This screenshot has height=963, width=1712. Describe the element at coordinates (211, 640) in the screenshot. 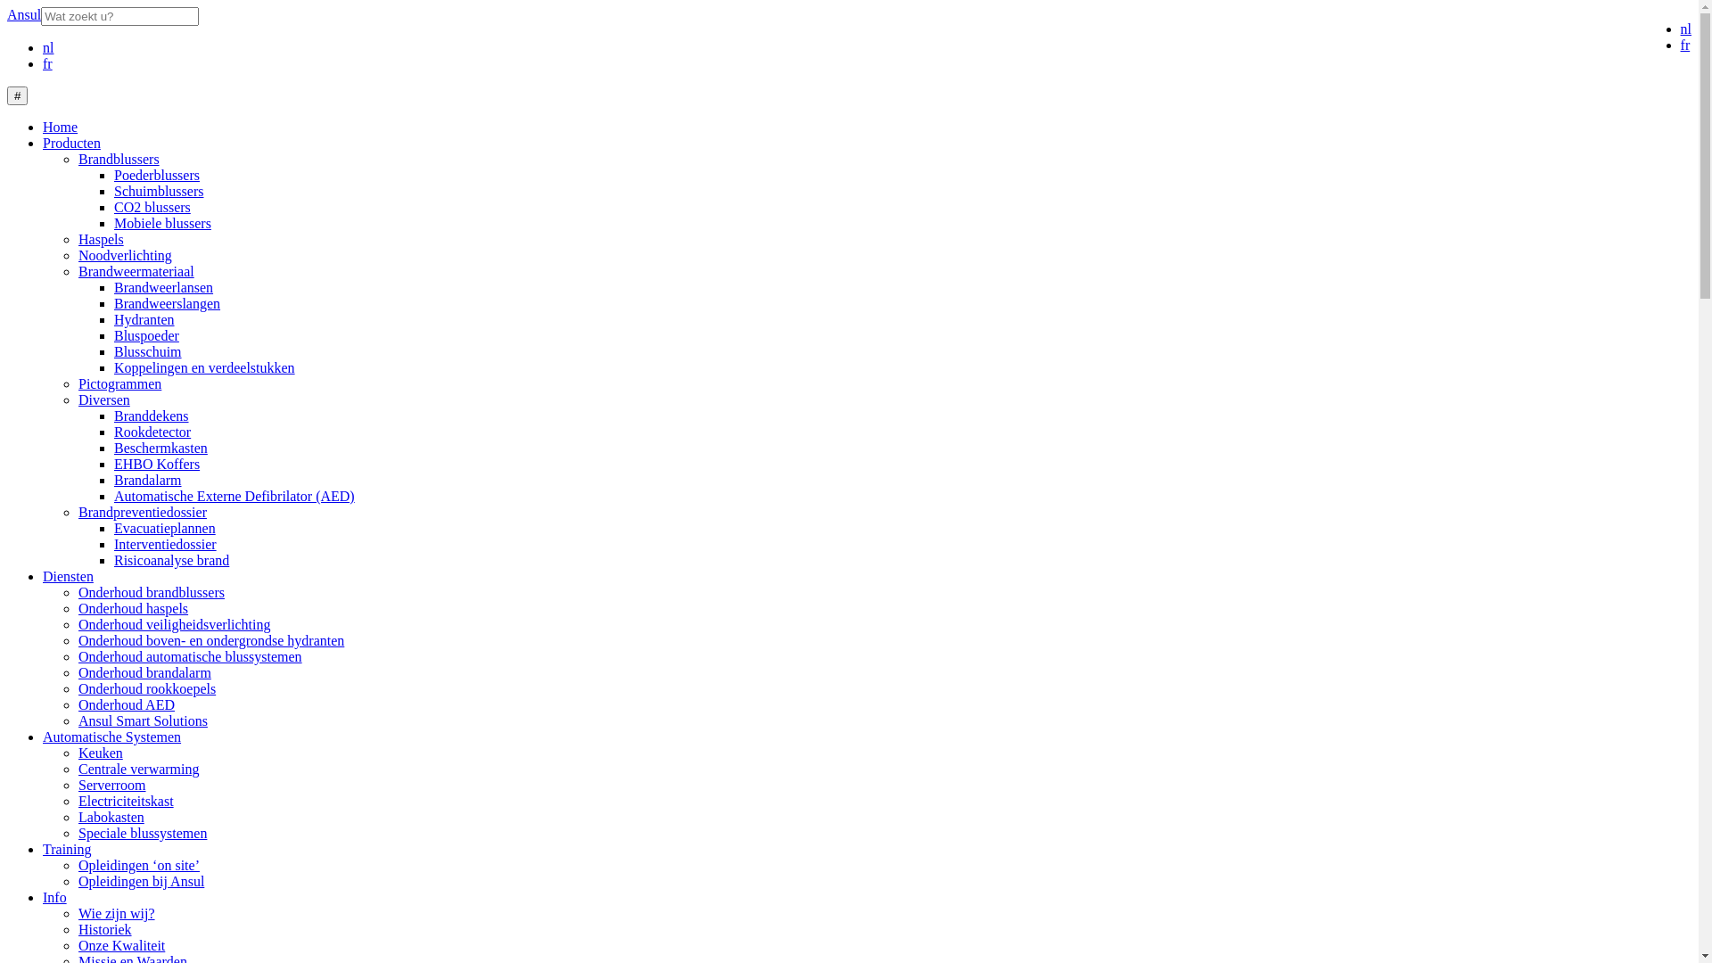

I see `Onderhoud boven- en ondergrondse hydranten` at that location.